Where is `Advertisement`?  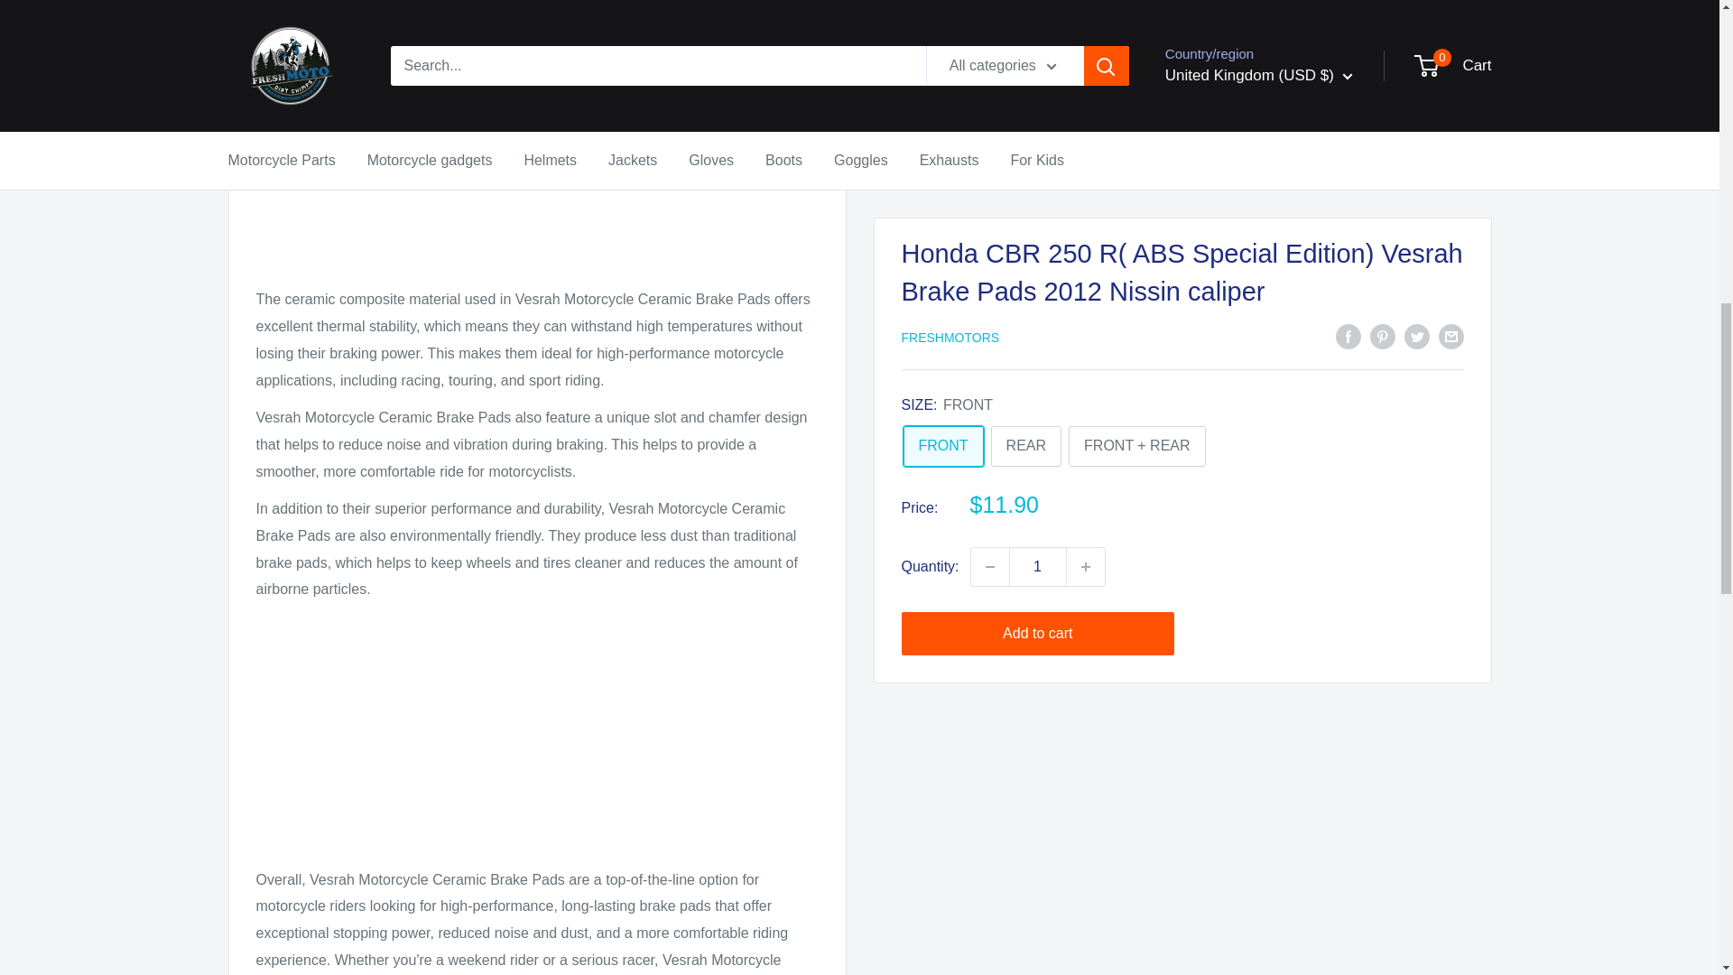
Advertisement is located at coordinates (537, 159).